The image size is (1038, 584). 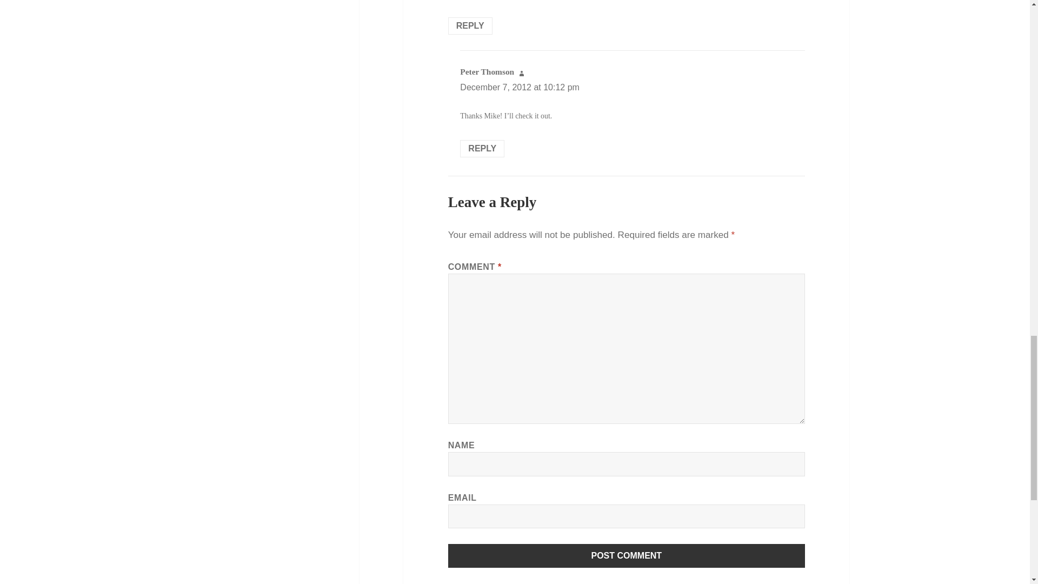 I want to click on Peter Thomson, so click(x=487, y=71).